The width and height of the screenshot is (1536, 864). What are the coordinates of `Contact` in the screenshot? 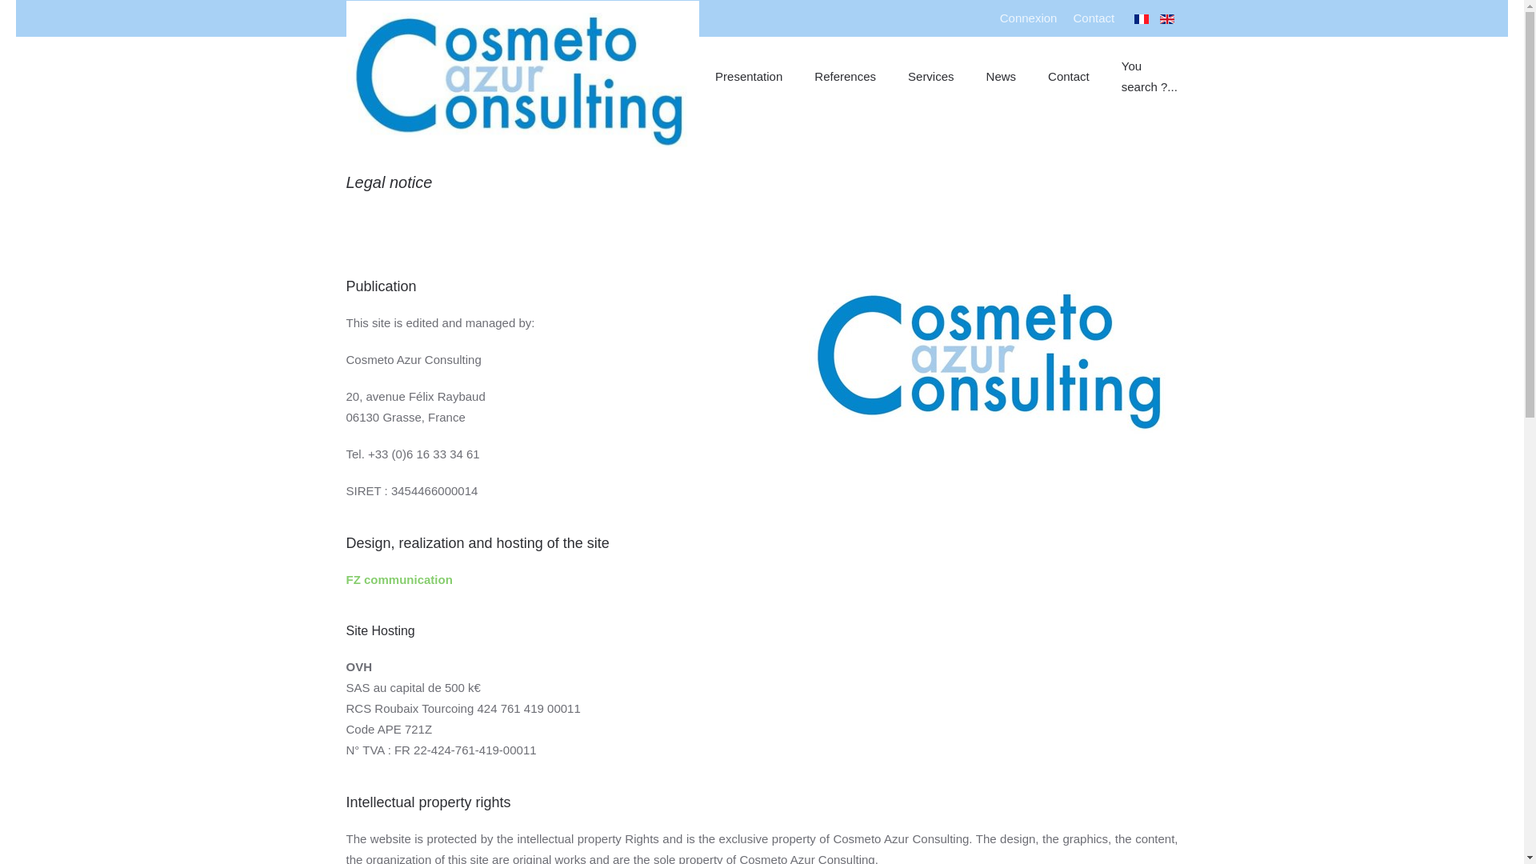 It's located at (1069, 77).